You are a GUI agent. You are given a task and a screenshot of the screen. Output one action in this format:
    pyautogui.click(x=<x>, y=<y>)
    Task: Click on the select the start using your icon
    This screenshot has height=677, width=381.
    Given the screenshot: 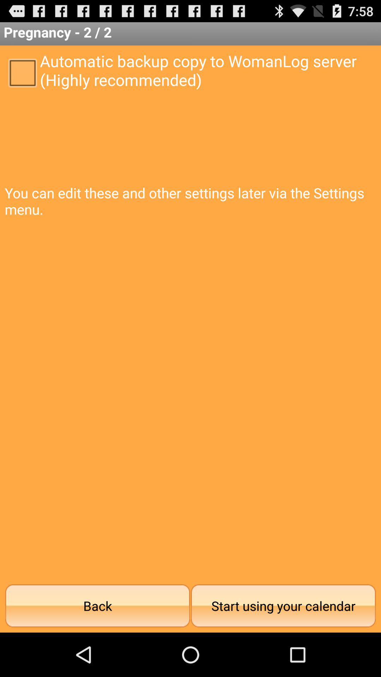 What is the action you would take?
    pyautogui.click(x=283, y=606)
    